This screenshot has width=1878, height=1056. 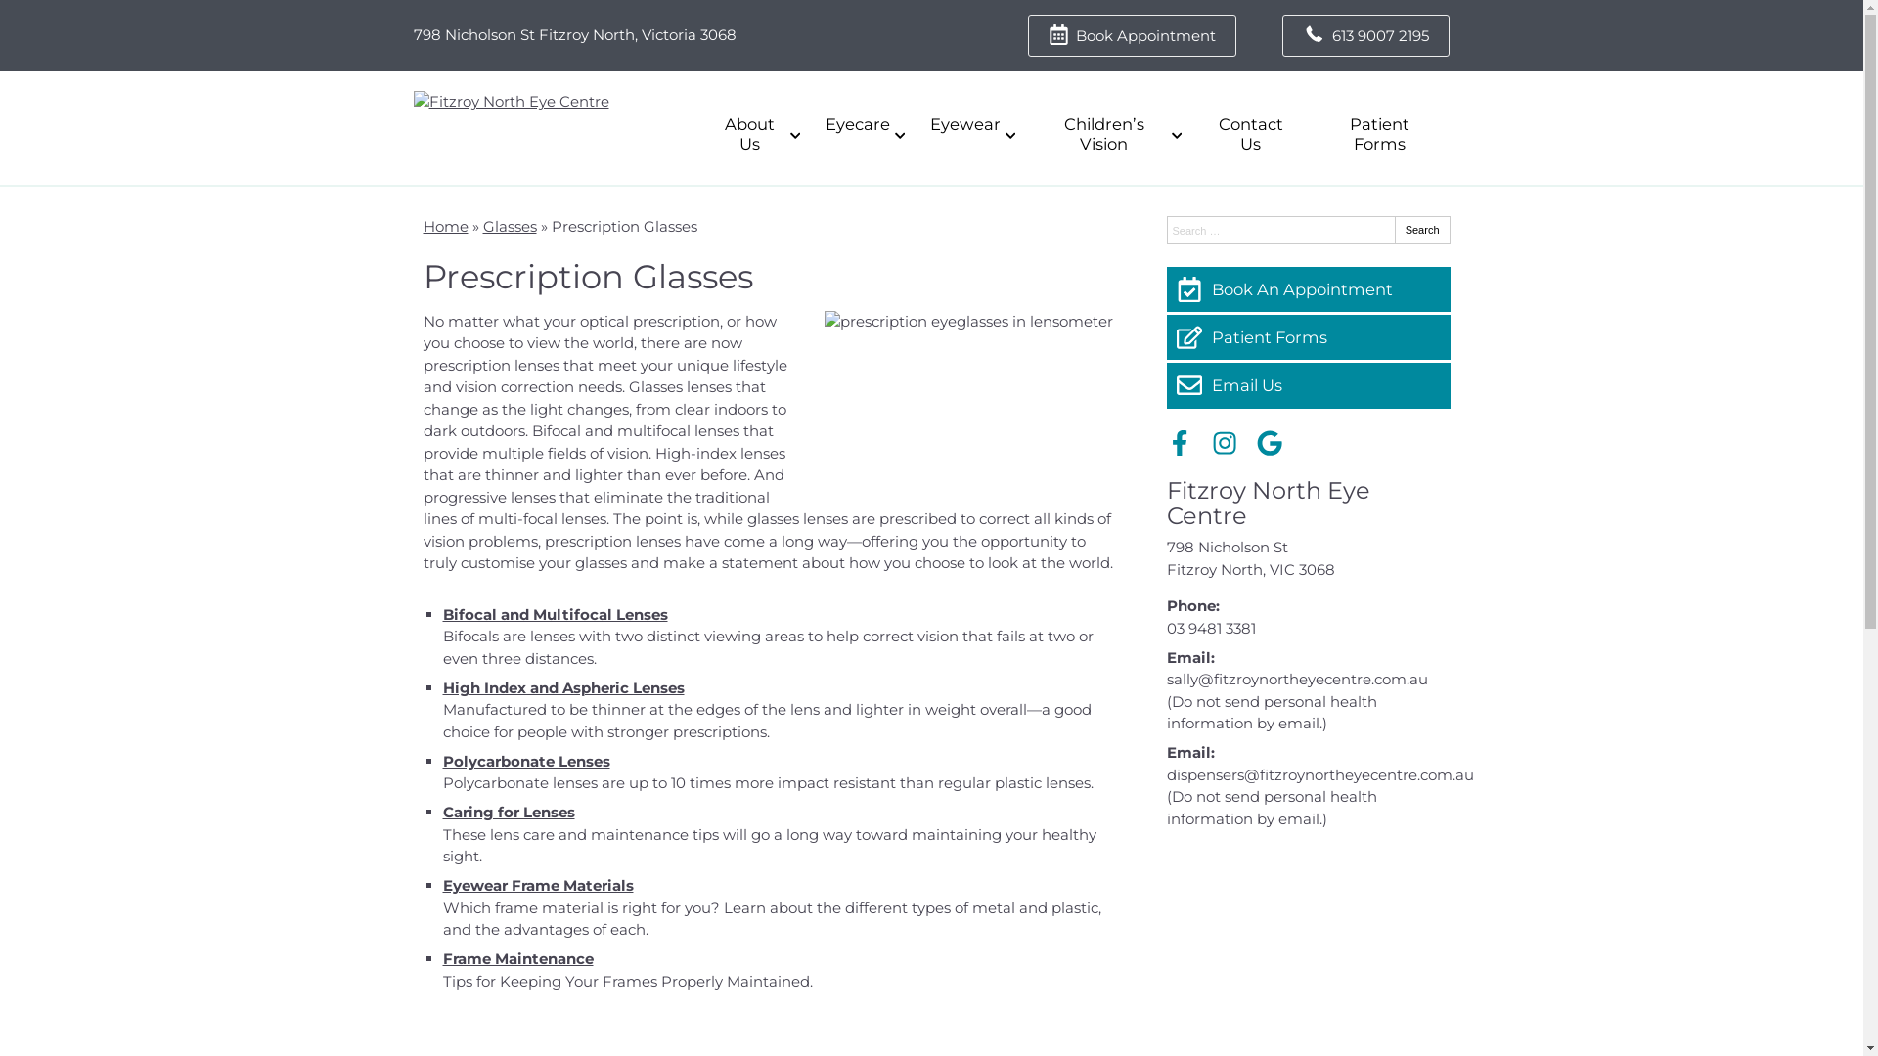 I want to click on Eyewear Frame Materials, so click(x=538, y=886).